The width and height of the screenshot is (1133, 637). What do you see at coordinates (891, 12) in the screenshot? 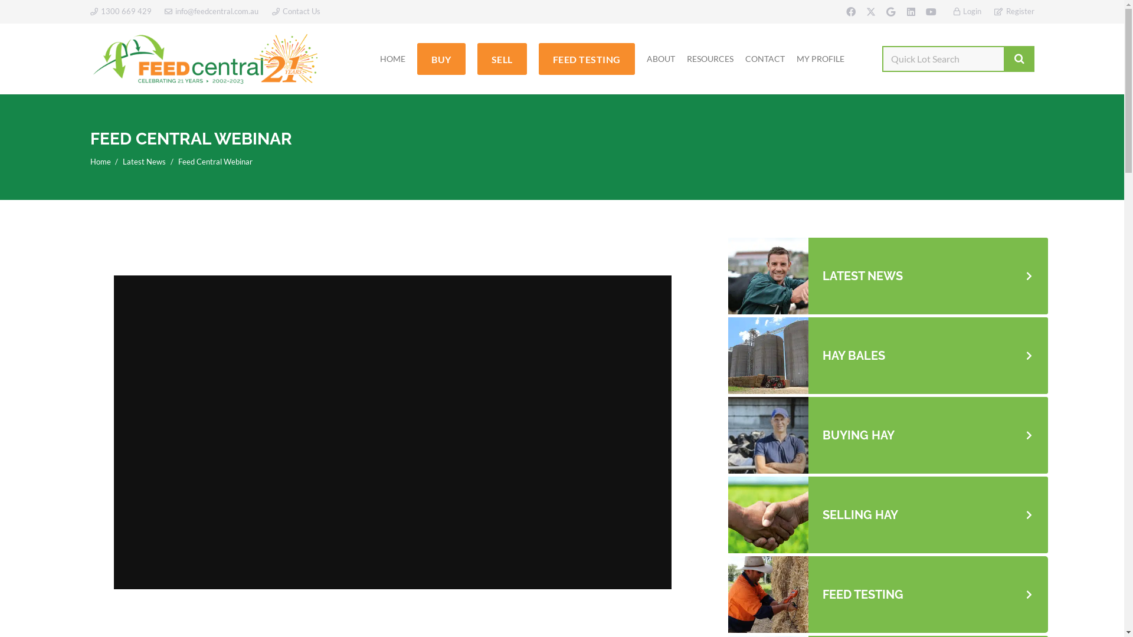
I see `Google` at bounding box center [891, 12].